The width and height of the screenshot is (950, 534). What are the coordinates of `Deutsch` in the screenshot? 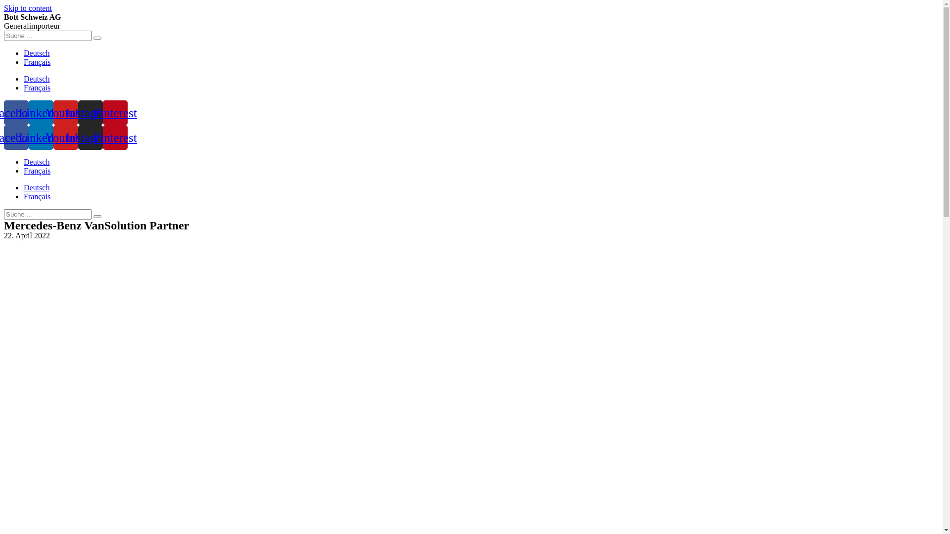 It's located at (37, 188).